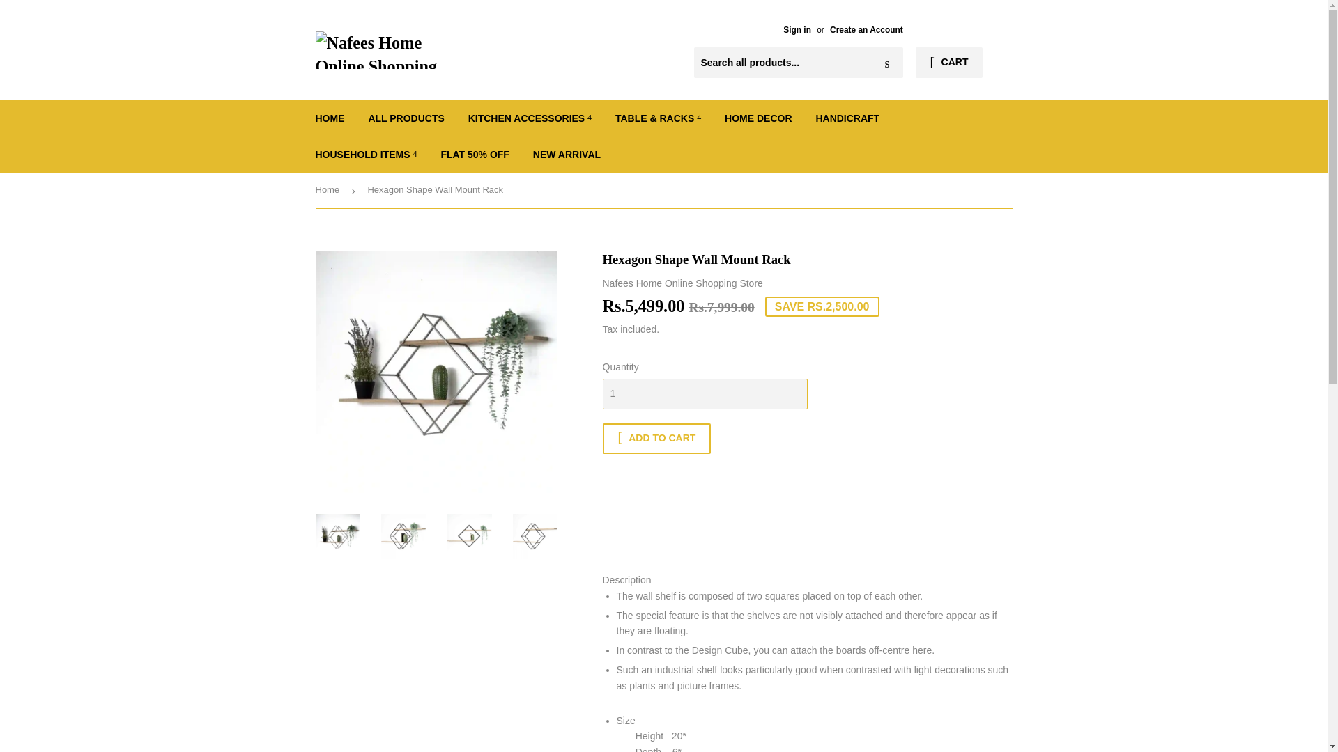 Image resolution: width=1338 pixels, height=752 pixels. What do you see at coordinates (948, 63) in the screenshot?
I see `CART` at bounding box center [948, 63].